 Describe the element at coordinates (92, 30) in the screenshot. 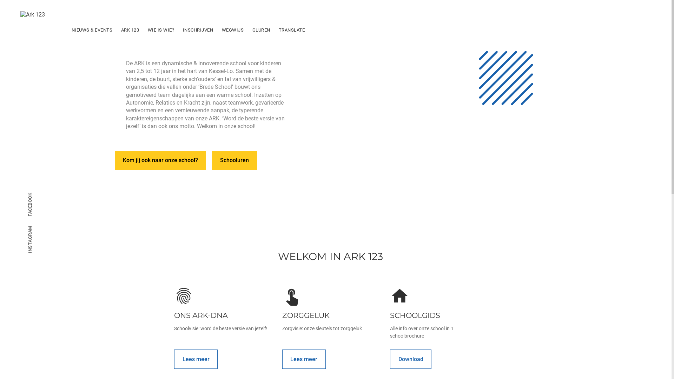

I see `NIEUWS & EVENTS` at that location.